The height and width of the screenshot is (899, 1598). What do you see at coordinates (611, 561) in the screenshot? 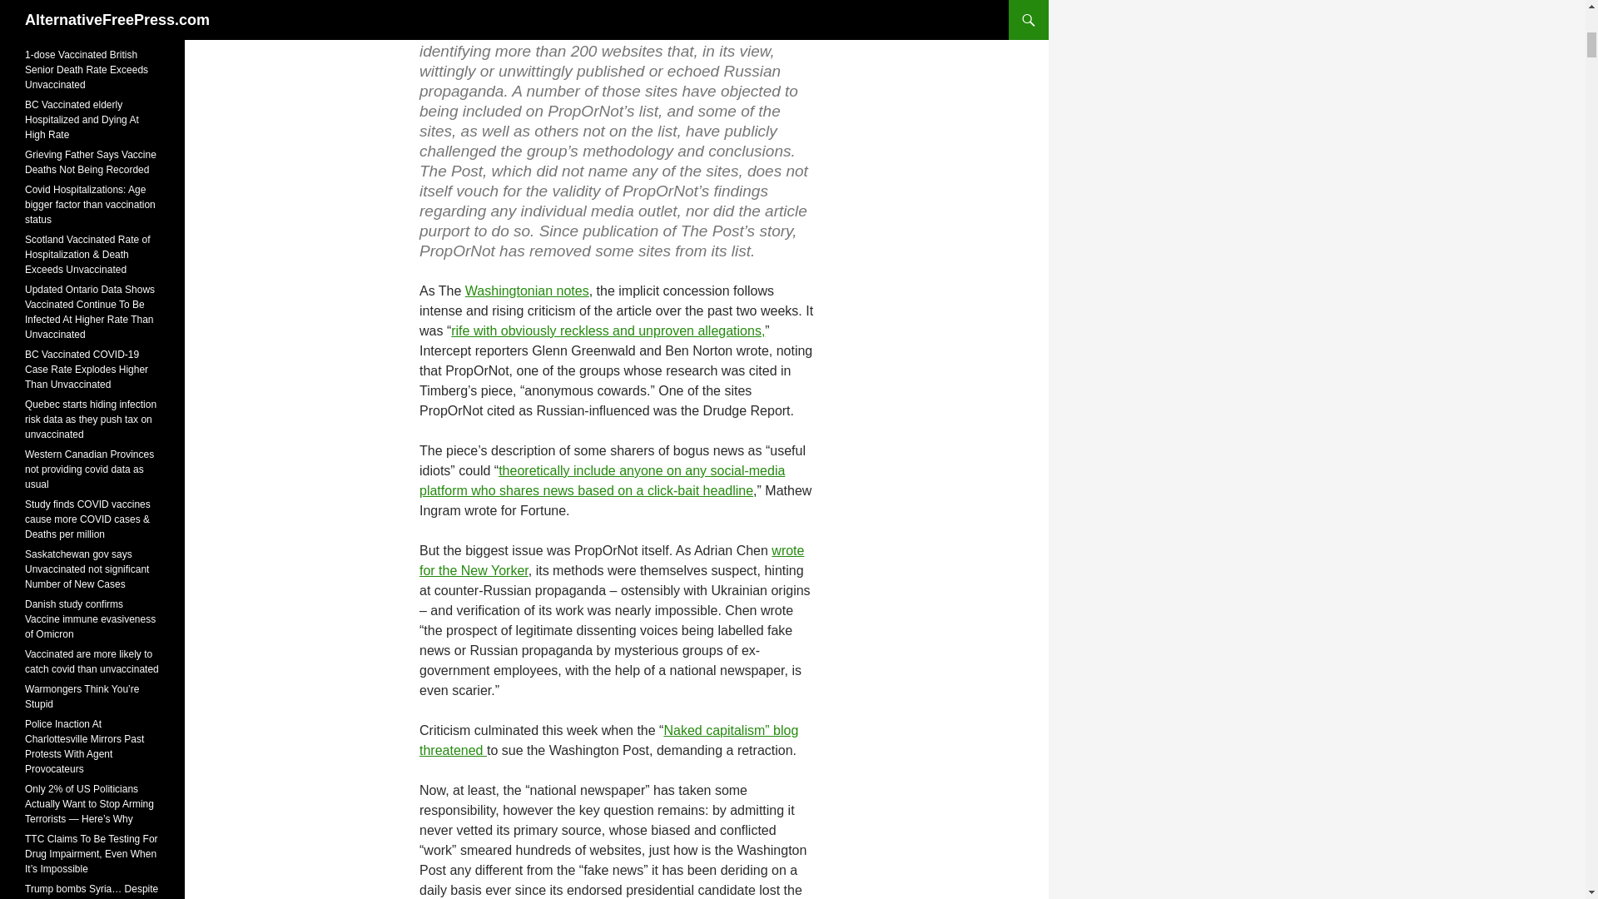
I see `wrote for the New Yorker` at bounding box center [611, 561].